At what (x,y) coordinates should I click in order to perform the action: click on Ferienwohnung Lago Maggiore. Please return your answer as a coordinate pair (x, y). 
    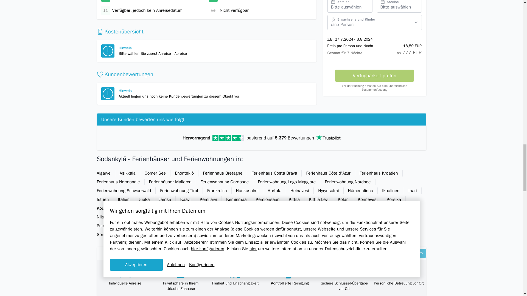
    Looking at the image, I should click on (287, 182).